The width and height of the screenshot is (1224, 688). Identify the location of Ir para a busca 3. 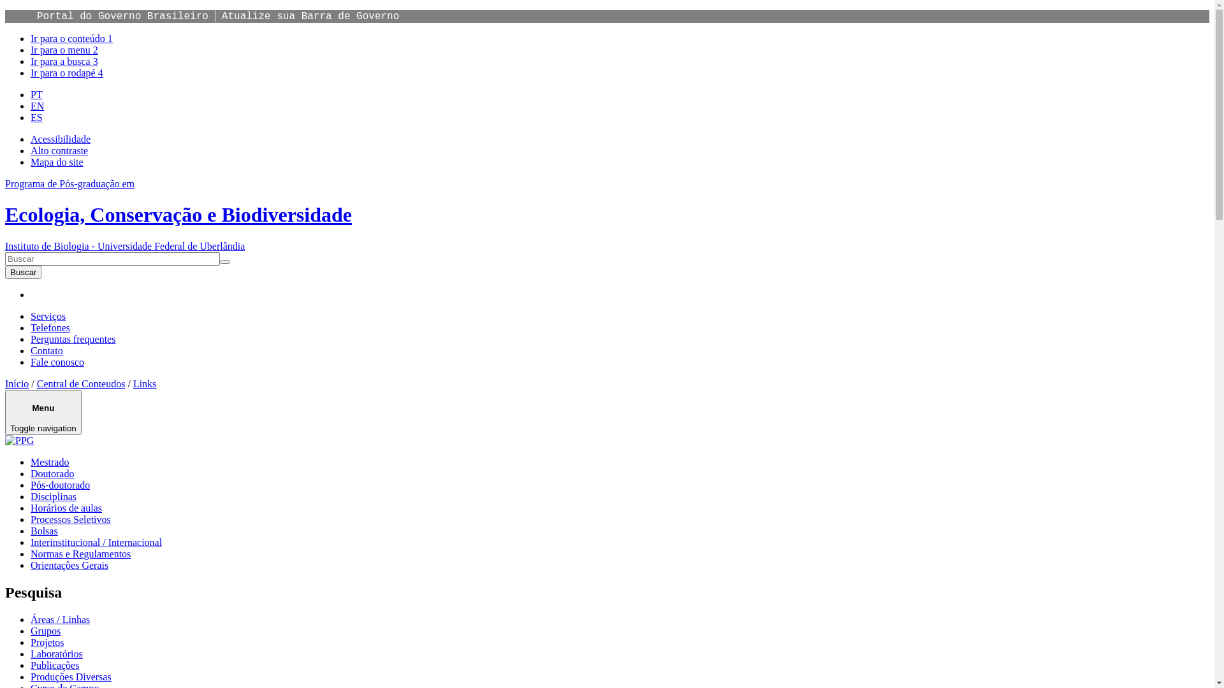
(64, 61).